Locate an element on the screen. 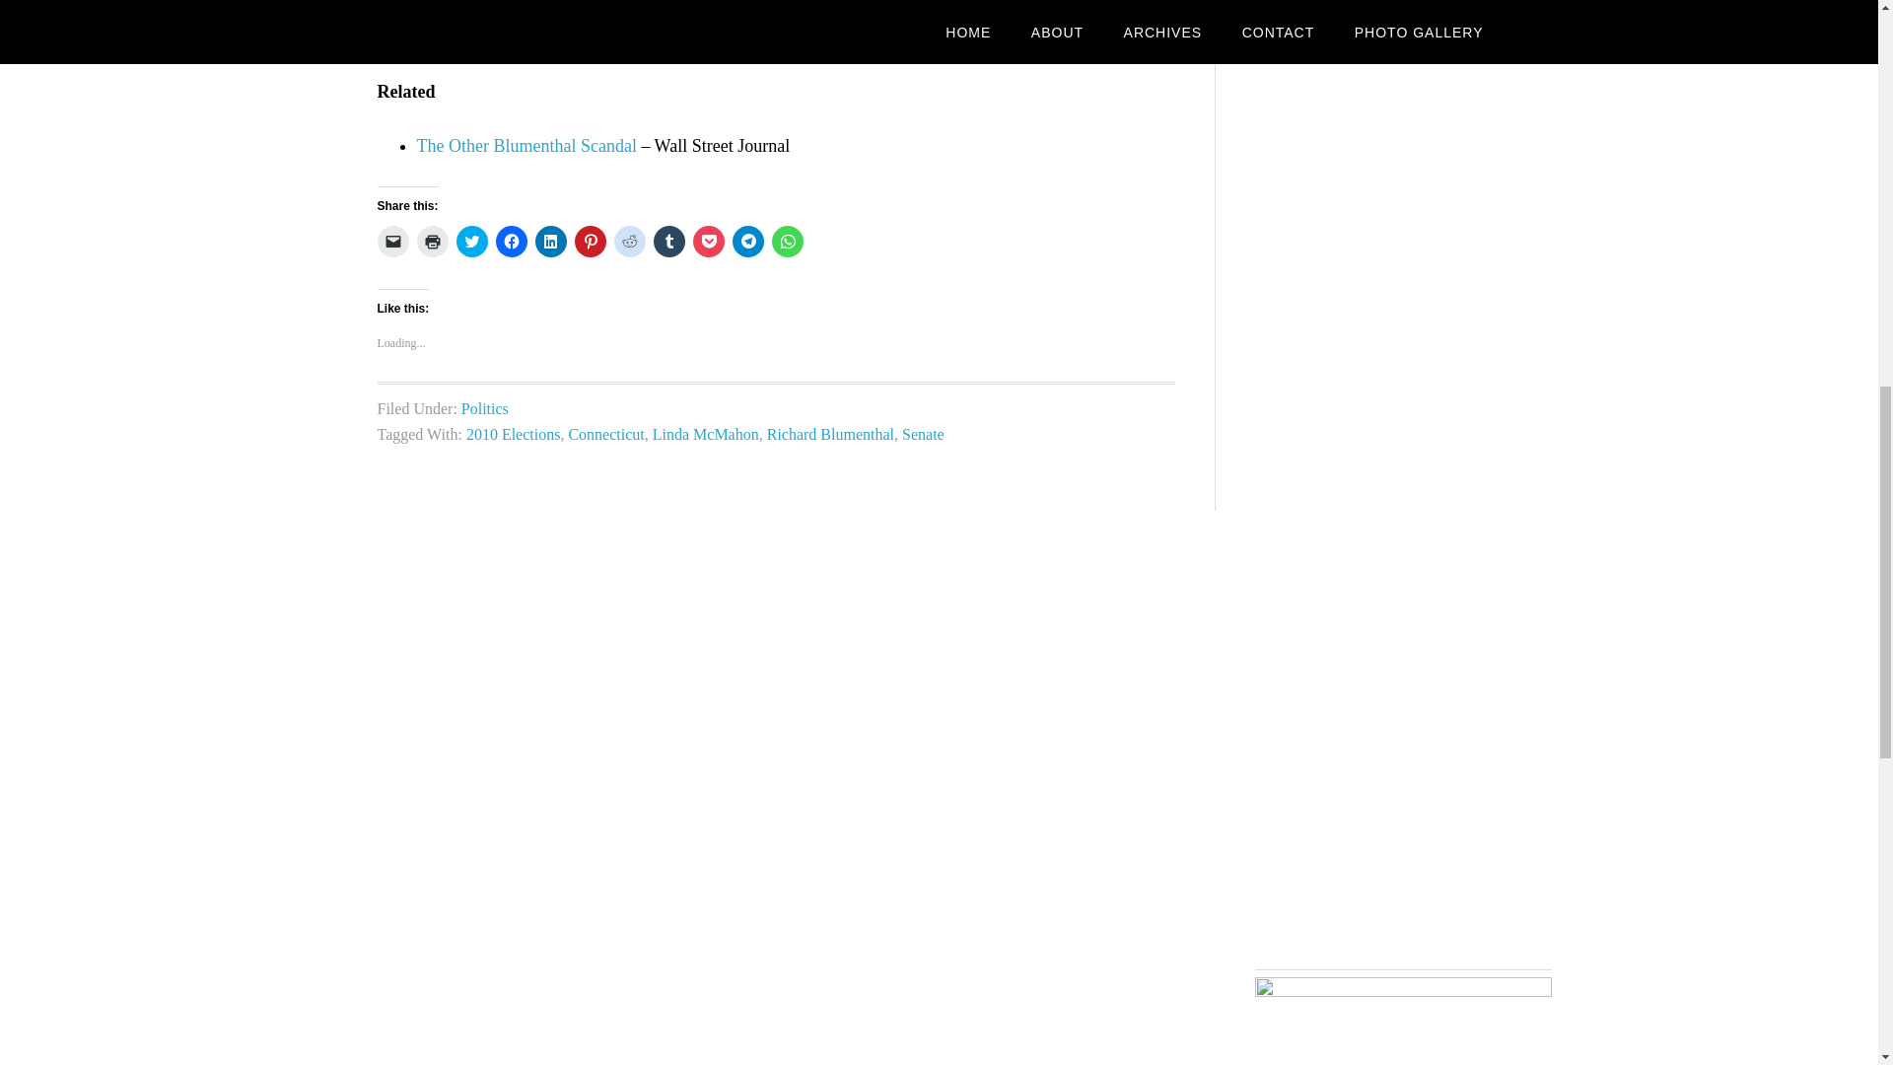 The height and width of the screenshot is (1065, 1893). Click to share on WhatsApp is located at coordinates (787, 241).